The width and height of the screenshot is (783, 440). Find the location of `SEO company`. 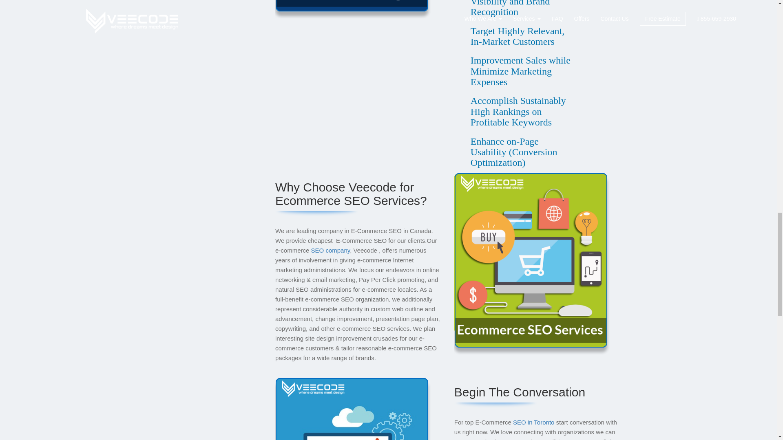

SEO company is located at coordinates (330, 250).